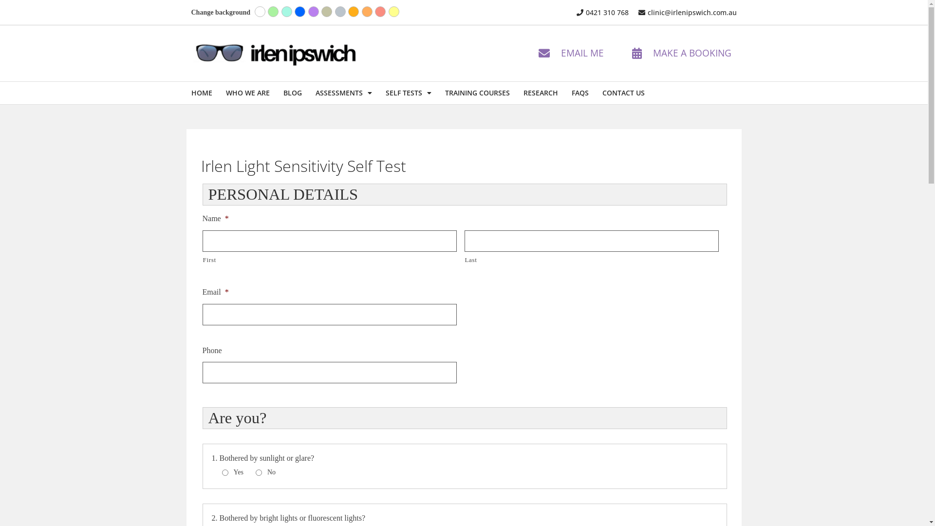  I want to click on HOME, so click(202, 93).